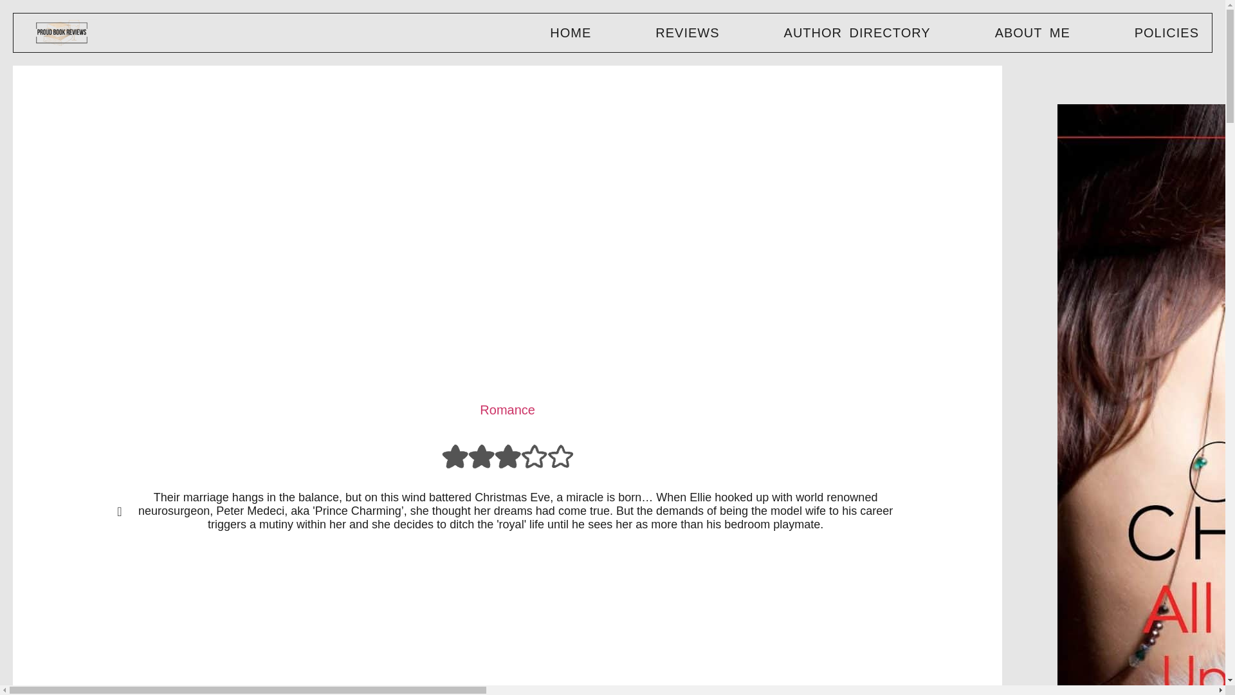 The height and width of the screenshot is (695, 1235). Describe the element at coordinates (1167, 32) in the screenshot. I see `POLICIES` at that location.